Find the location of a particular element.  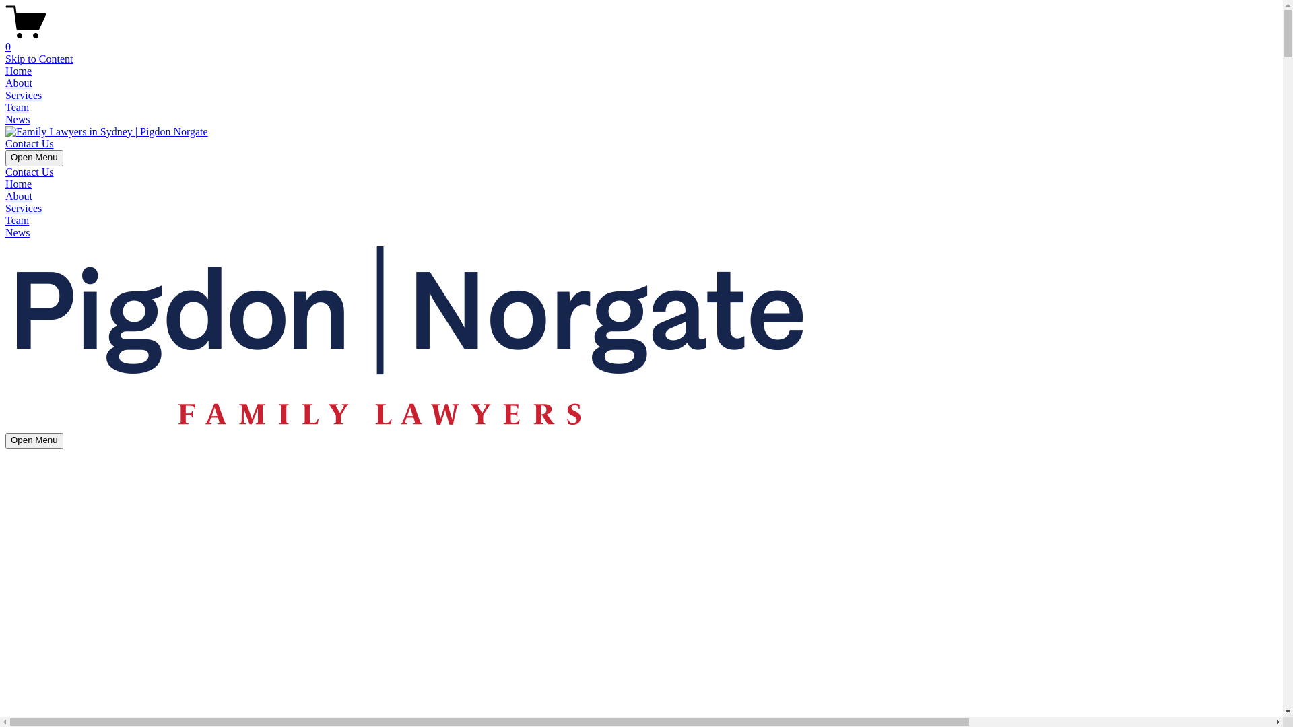

Contact Us is located at coordinates (30, 172).